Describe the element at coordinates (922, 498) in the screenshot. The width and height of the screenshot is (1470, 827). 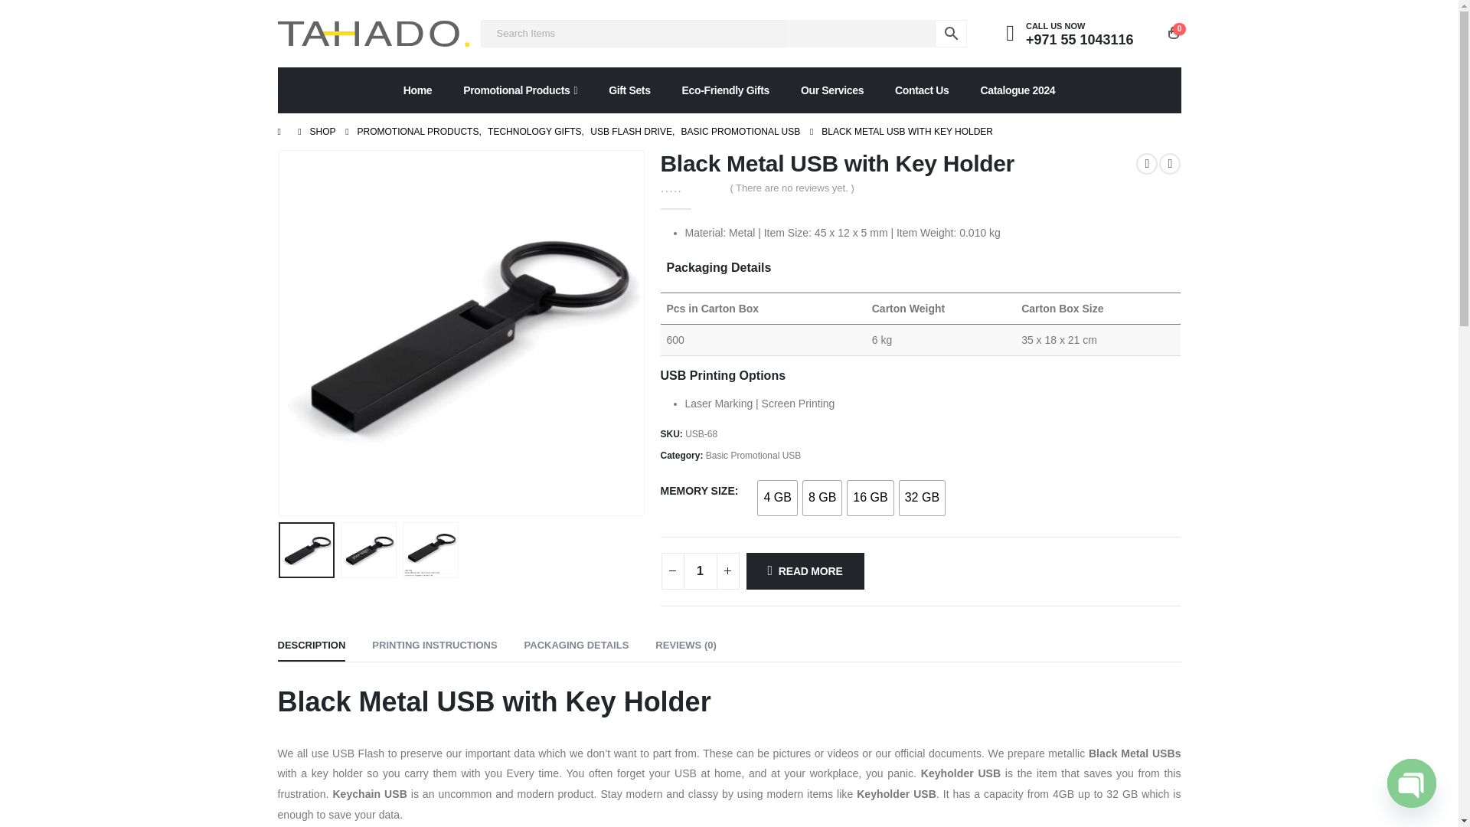
I see `32 GB` at that location.